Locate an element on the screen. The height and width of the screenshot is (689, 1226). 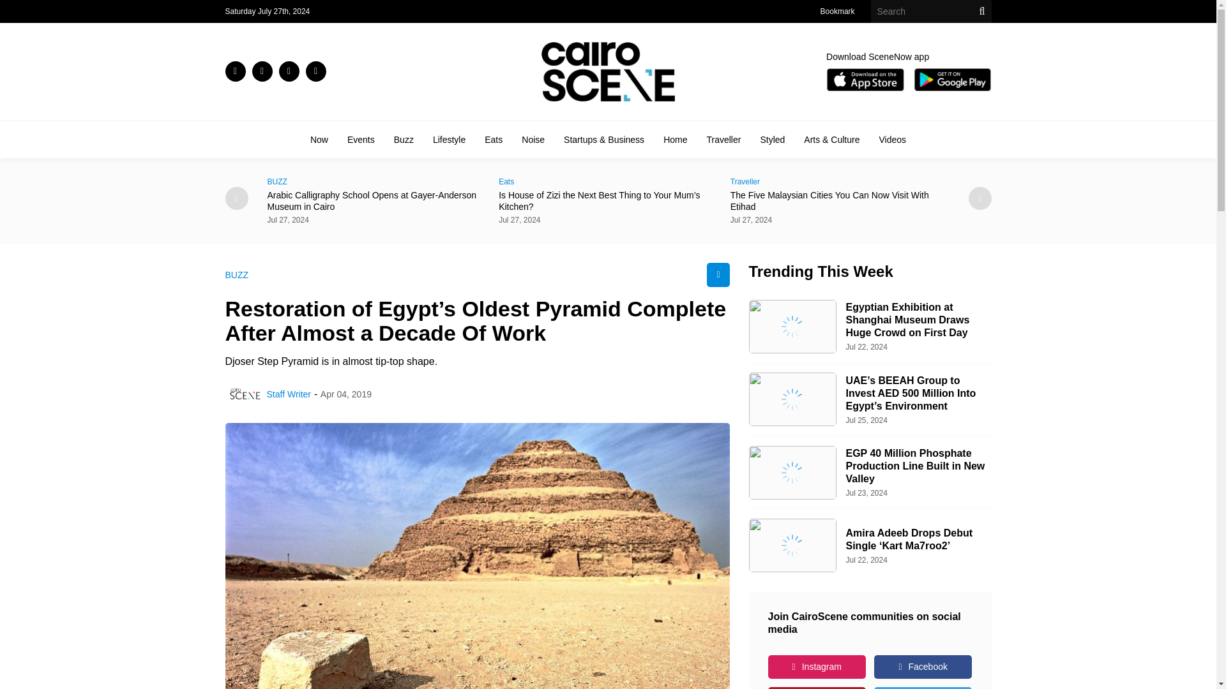
BUZZ is located at coordinates (376, 181).